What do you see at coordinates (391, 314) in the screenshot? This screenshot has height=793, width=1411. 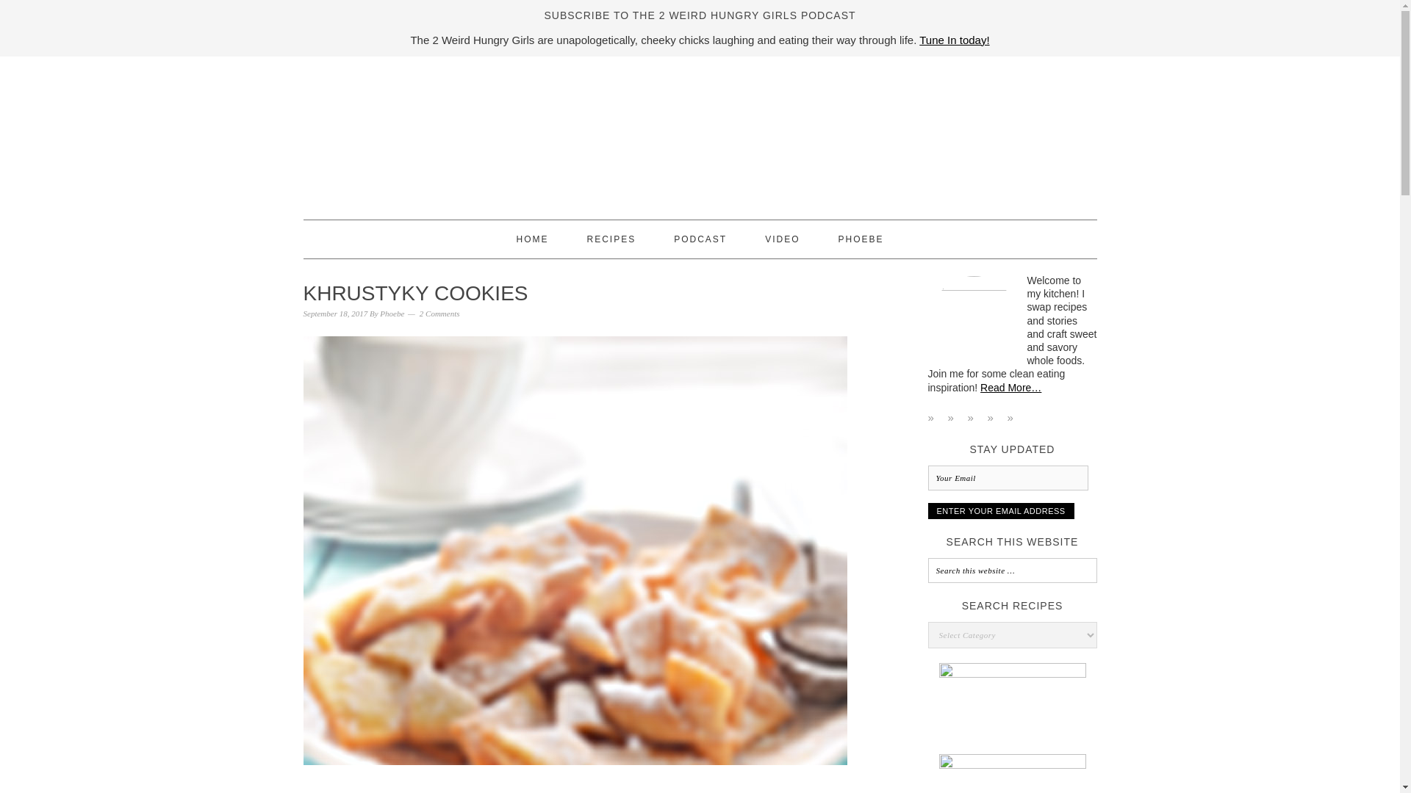 I see `Phoebe` at bounding box center [391, 314].